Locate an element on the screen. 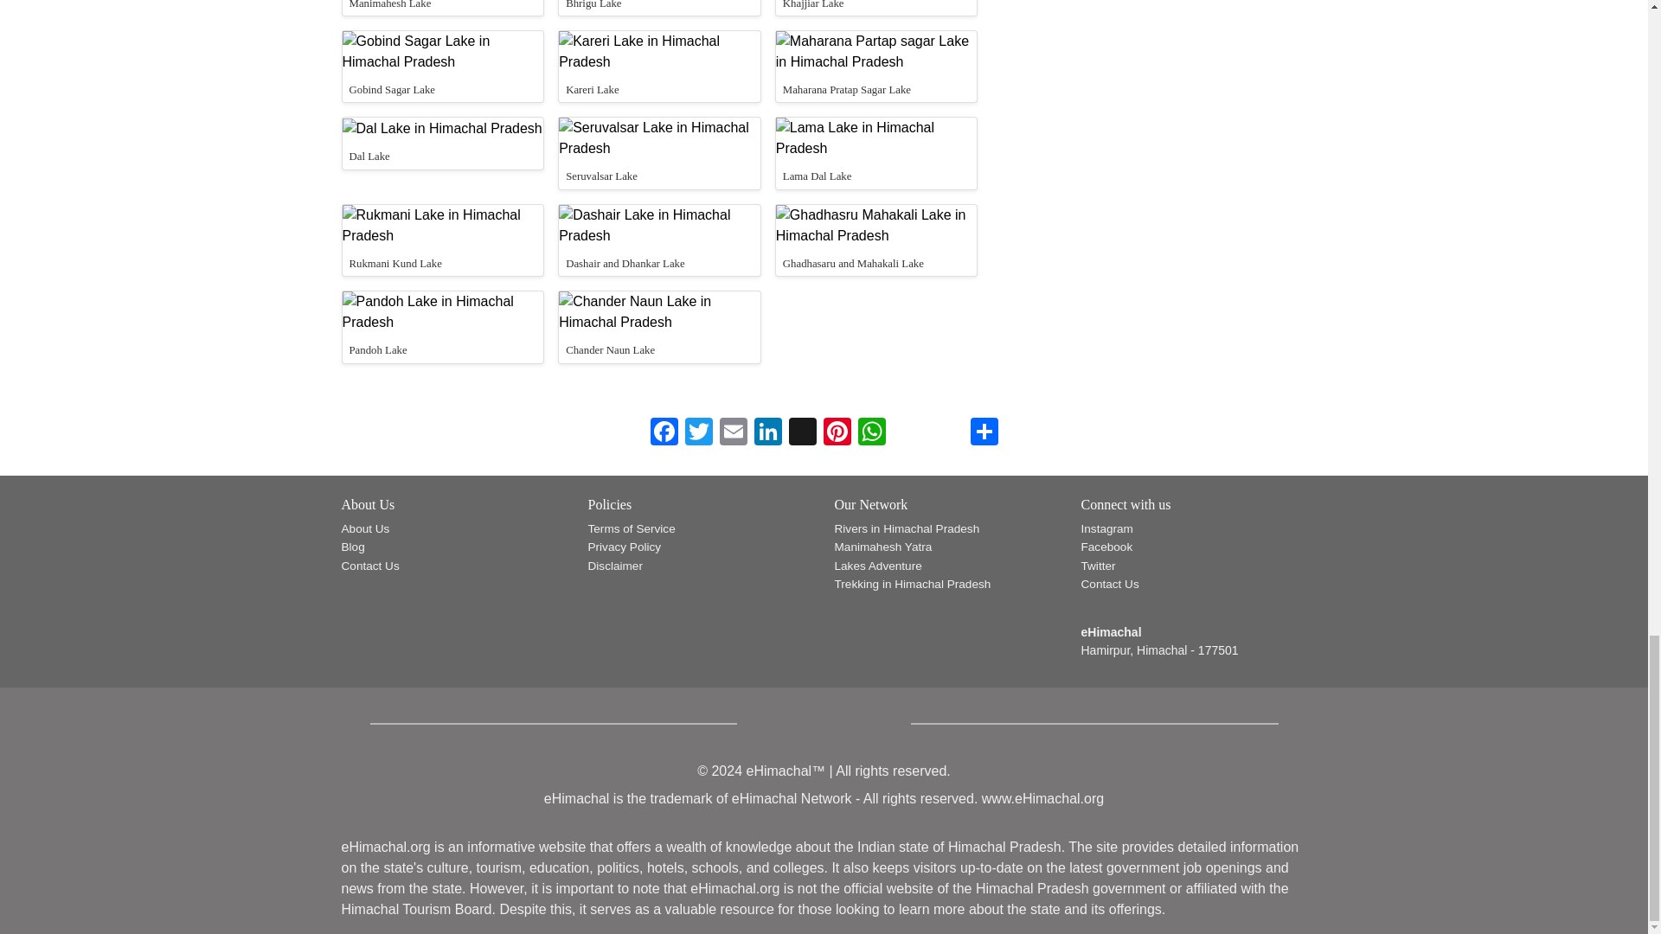  LinkedIn is located at coordinates (768, 432).